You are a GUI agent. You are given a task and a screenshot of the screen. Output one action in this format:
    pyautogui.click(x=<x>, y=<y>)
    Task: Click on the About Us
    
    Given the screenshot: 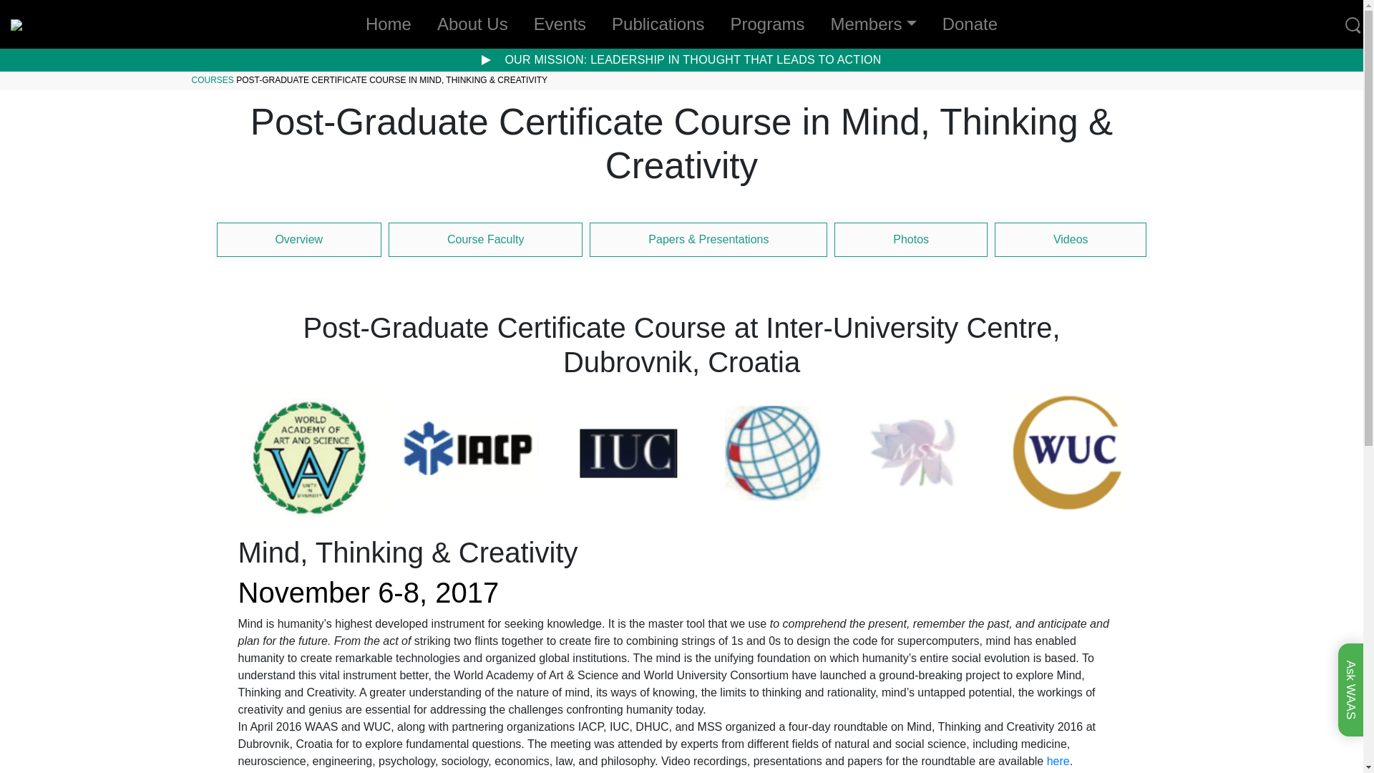 What is the action you would take?
    pyautogui.click(x=472, y=24)
    